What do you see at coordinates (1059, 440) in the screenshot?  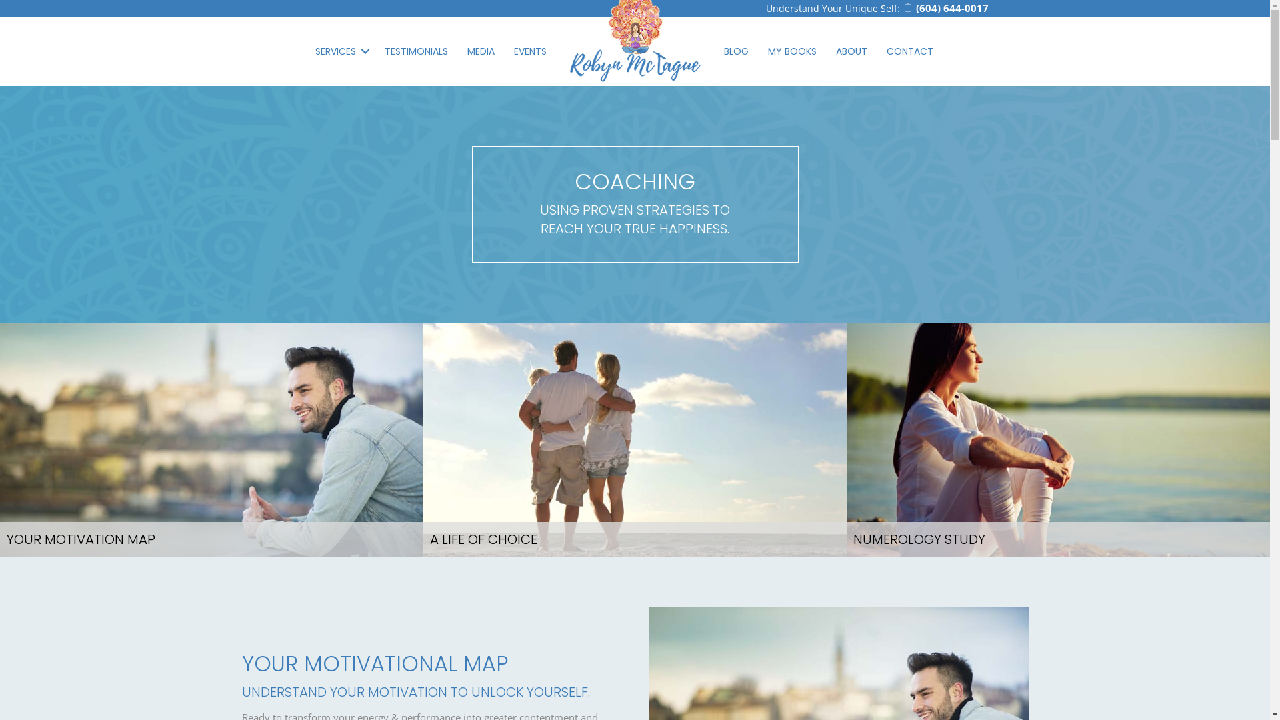 I see `NUMEROLOGY STUDY` at bounding box center [1059, 440].